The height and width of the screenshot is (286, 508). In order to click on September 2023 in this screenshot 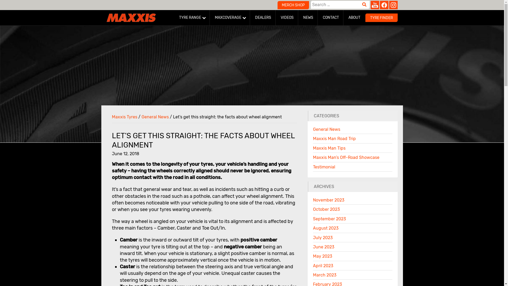, I will do `click(329, 219)`.